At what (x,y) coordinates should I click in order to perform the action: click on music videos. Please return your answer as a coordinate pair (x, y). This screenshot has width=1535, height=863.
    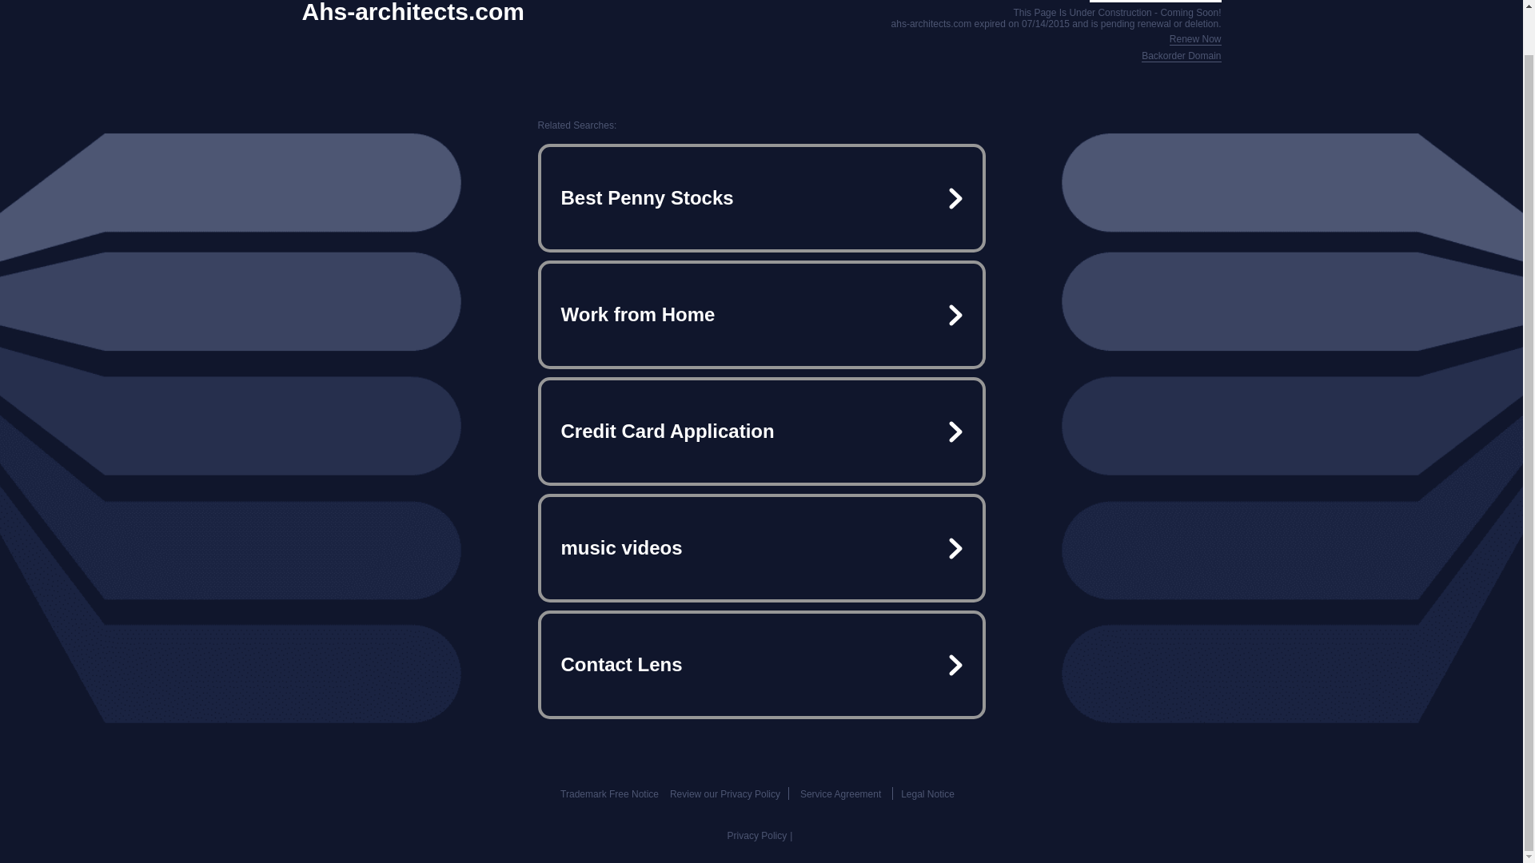
    Looking at the image, I should click on (761, 548).